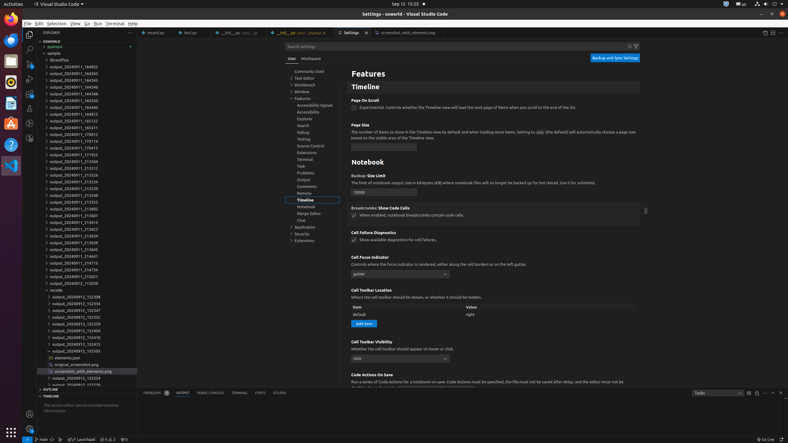 This screenshot has height=443, width=788. I want to click on GitLens, so click(279, 393).